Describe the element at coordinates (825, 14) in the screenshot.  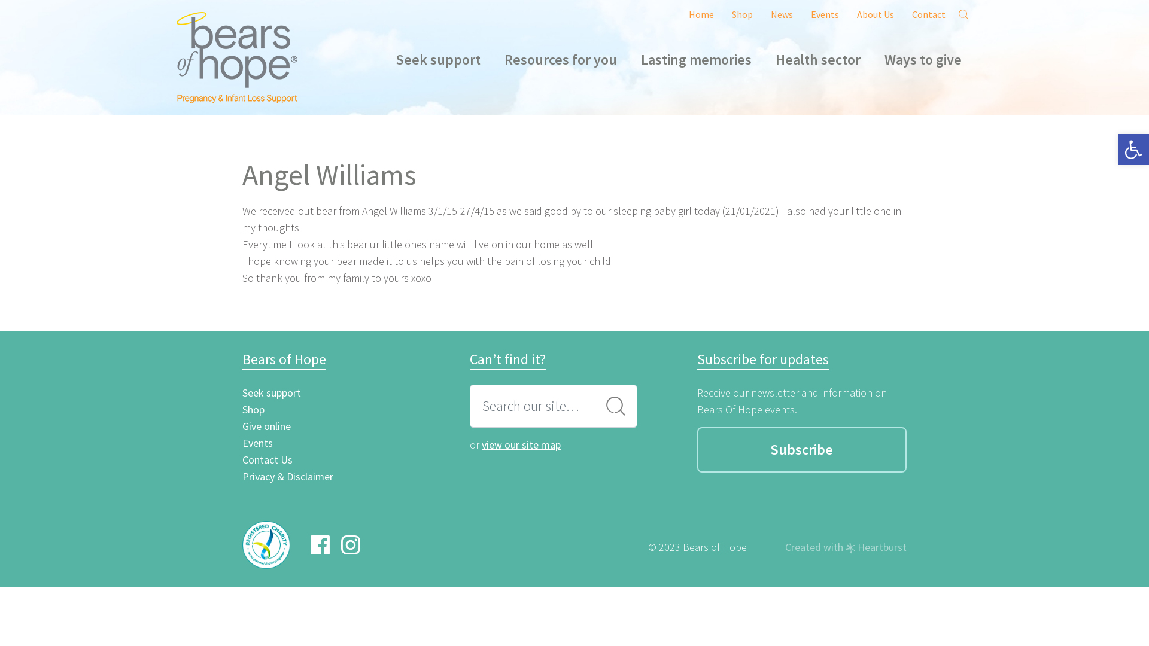
I see `Events` at that location.